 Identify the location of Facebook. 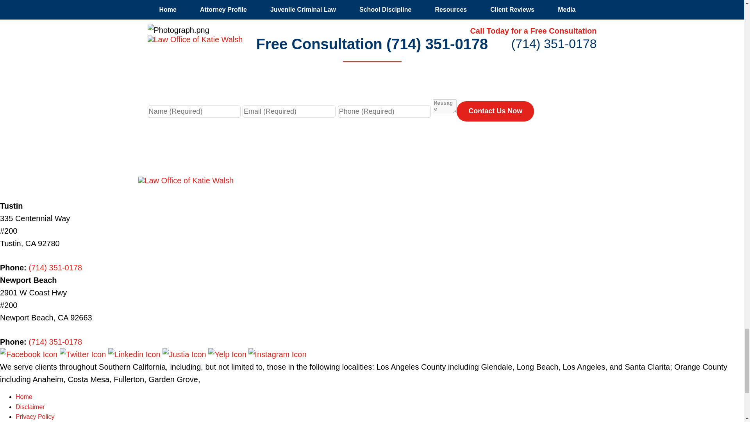
(30, 354).